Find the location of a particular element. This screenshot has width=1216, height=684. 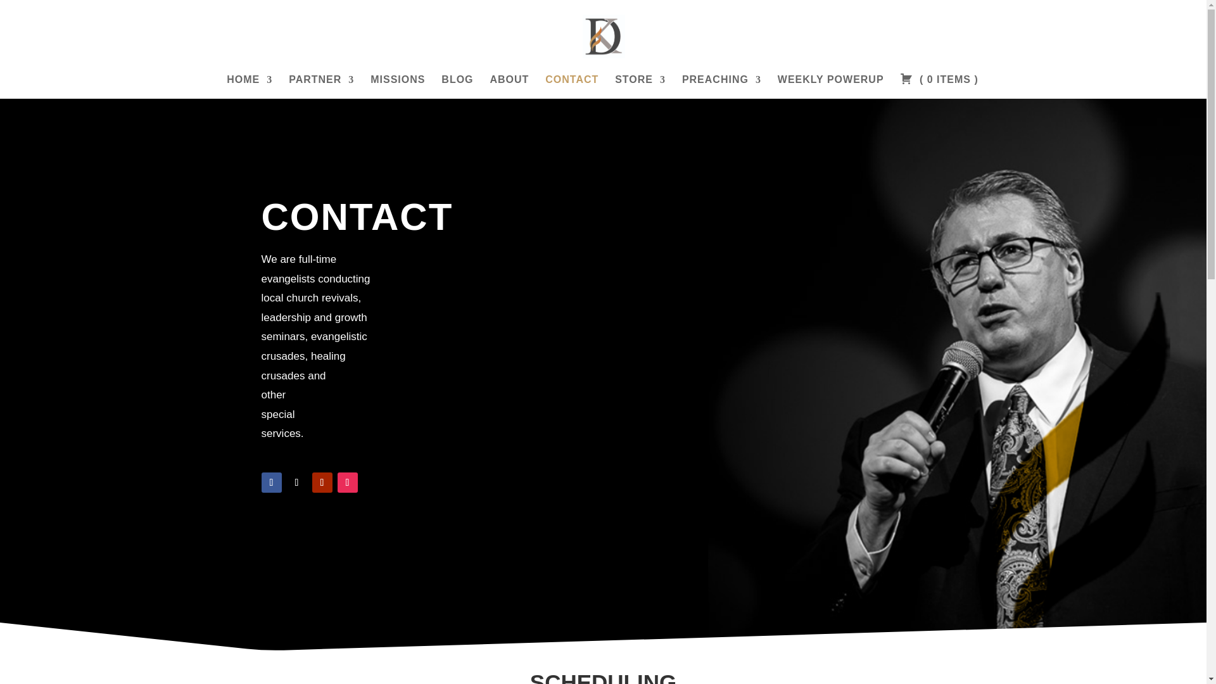

STORE is located at coordinates (640, 86).